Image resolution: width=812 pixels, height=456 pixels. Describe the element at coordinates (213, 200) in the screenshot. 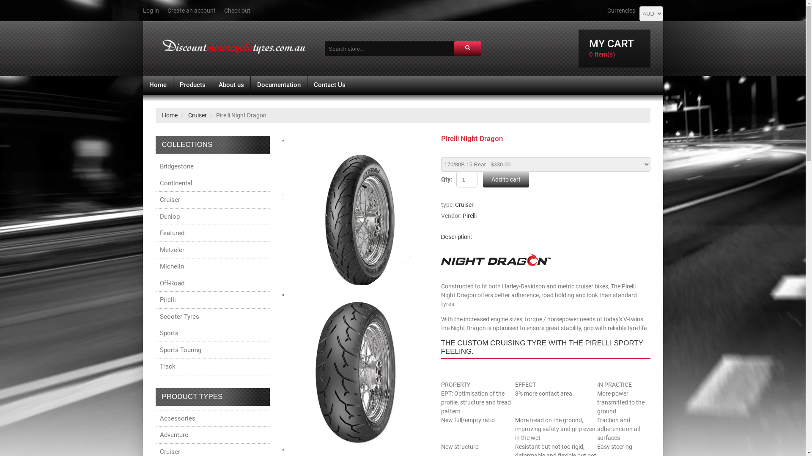

I see `Cruiser` at that location.